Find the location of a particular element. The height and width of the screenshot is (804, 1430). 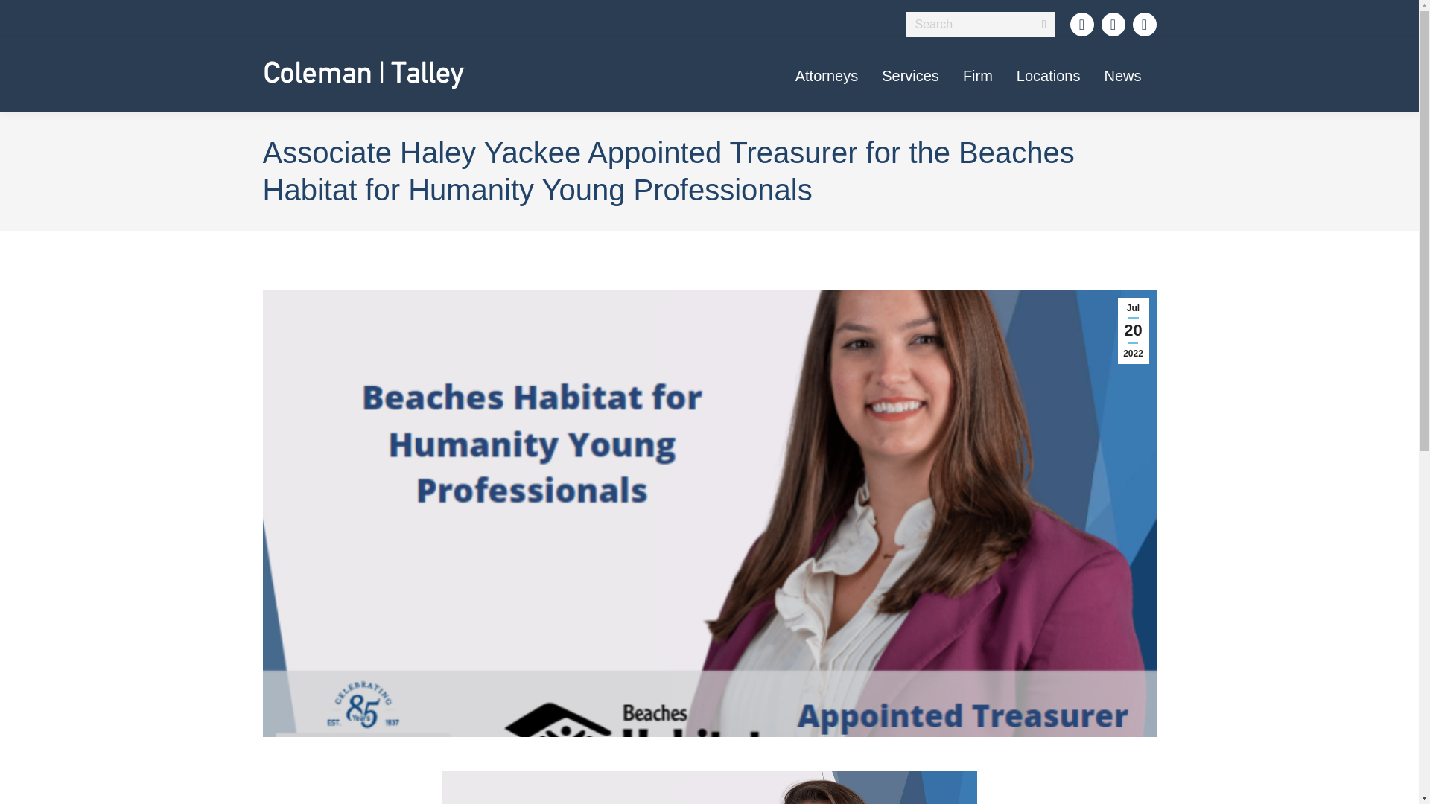

Go! is located at coordinates (27, 17).